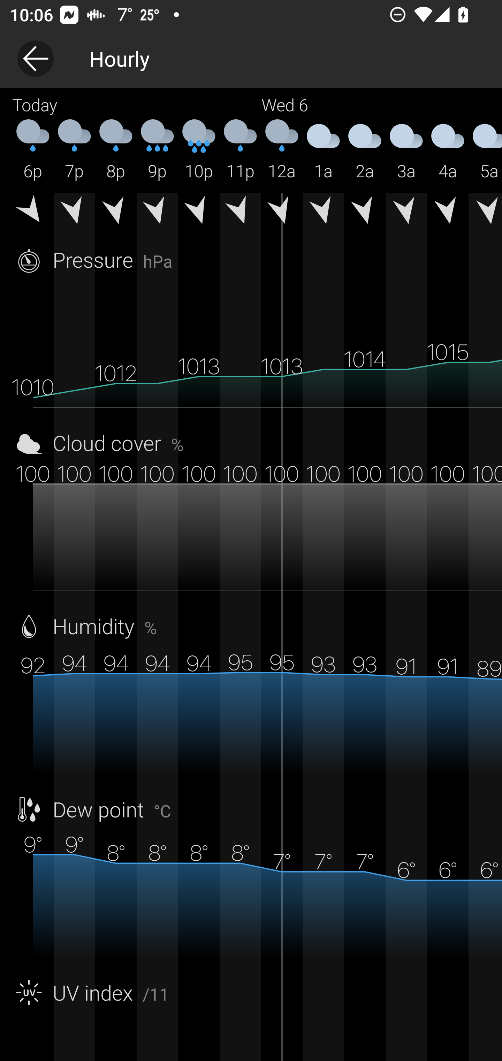 The height and width of the screenshot is (1061, 502). What do you see at coordinates (406, 150) in the screenshot?
I see `3a` at bounding box center [406, 150].